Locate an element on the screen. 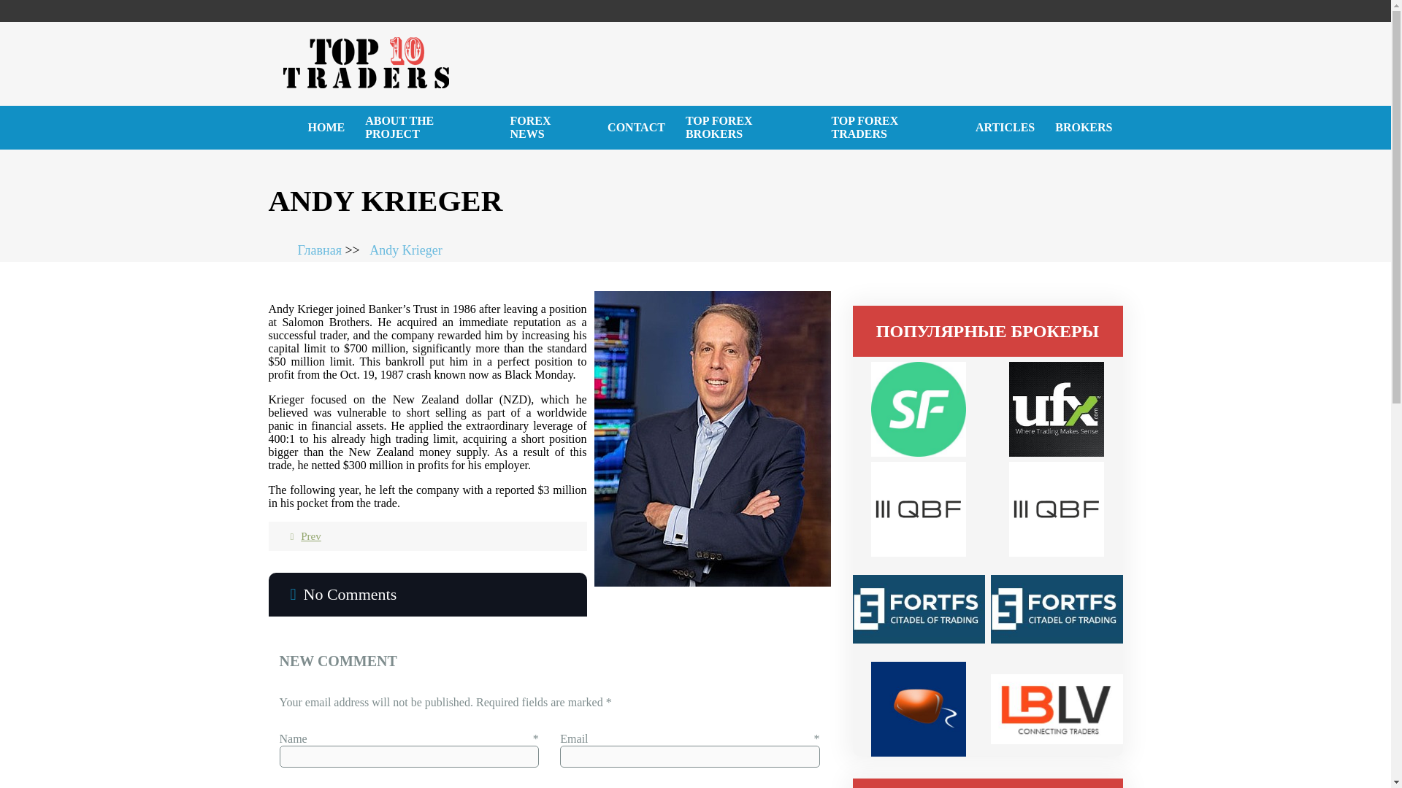  Prev is located at coordinates (302, 536).